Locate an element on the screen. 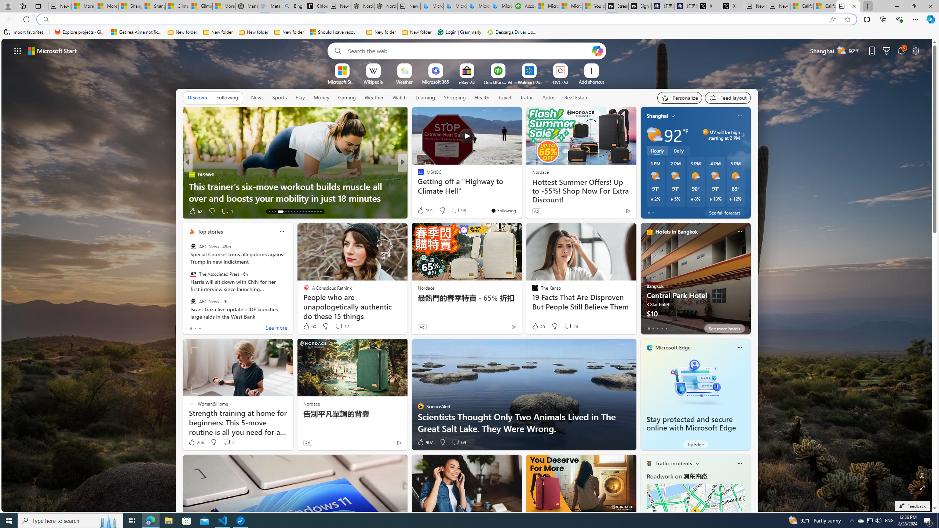 This screenshot has height=528, width=939. Enter your search term is located at coordinates (468, 51).